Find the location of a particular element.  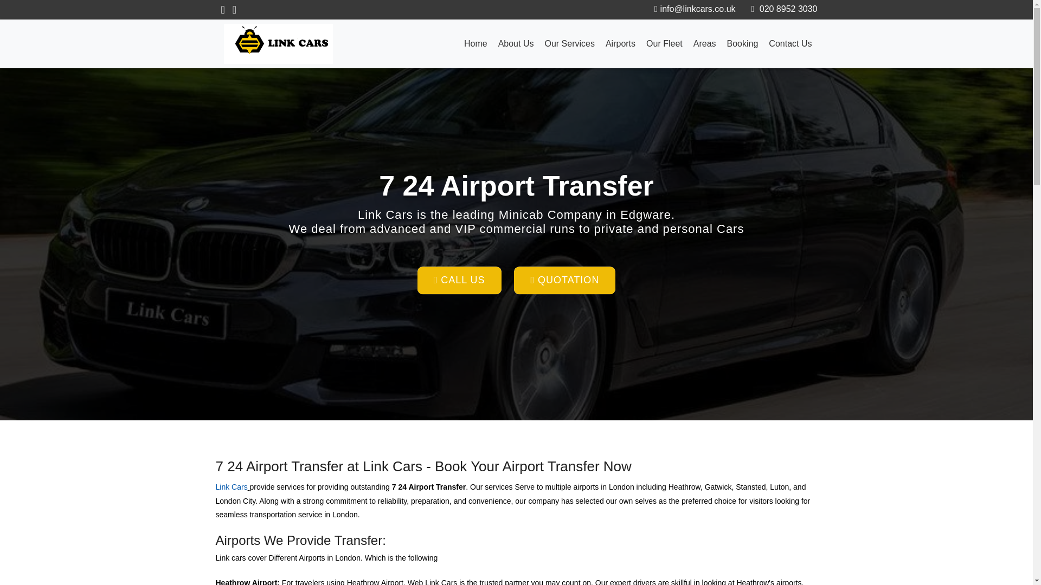

CALL US is located at coordinates (459, 281).